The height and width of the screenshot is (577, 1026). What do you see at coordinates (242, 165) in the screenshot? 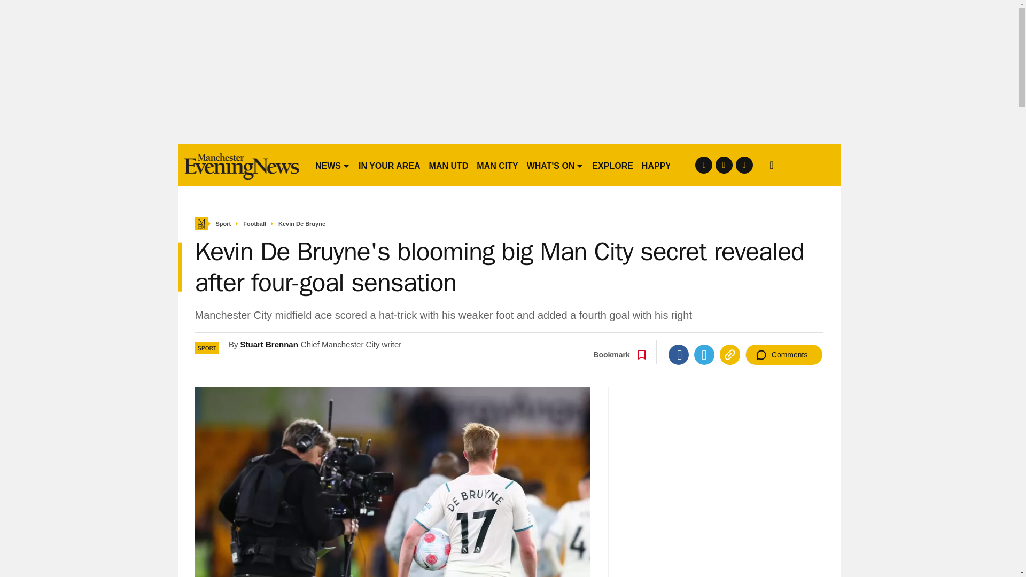
I see `men` at bounding box center [242, 165].